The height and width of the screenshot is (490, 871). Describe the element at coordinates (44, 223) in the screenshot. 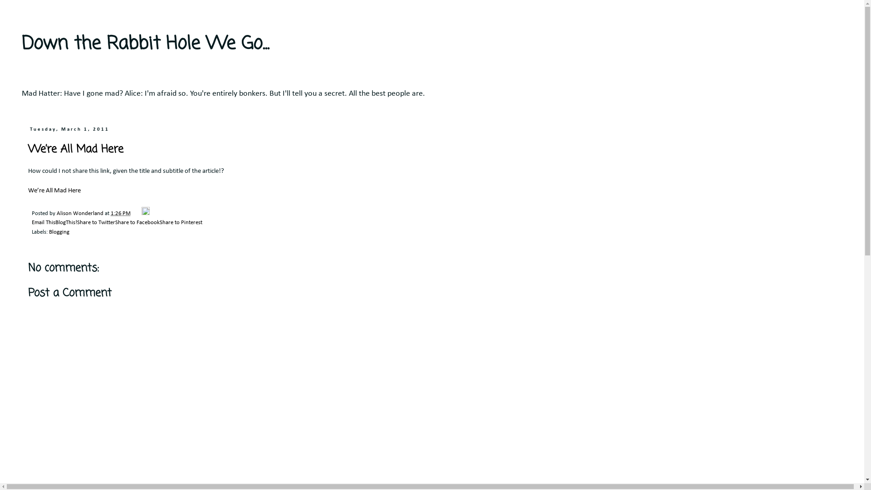

I see `Email This` at that location.